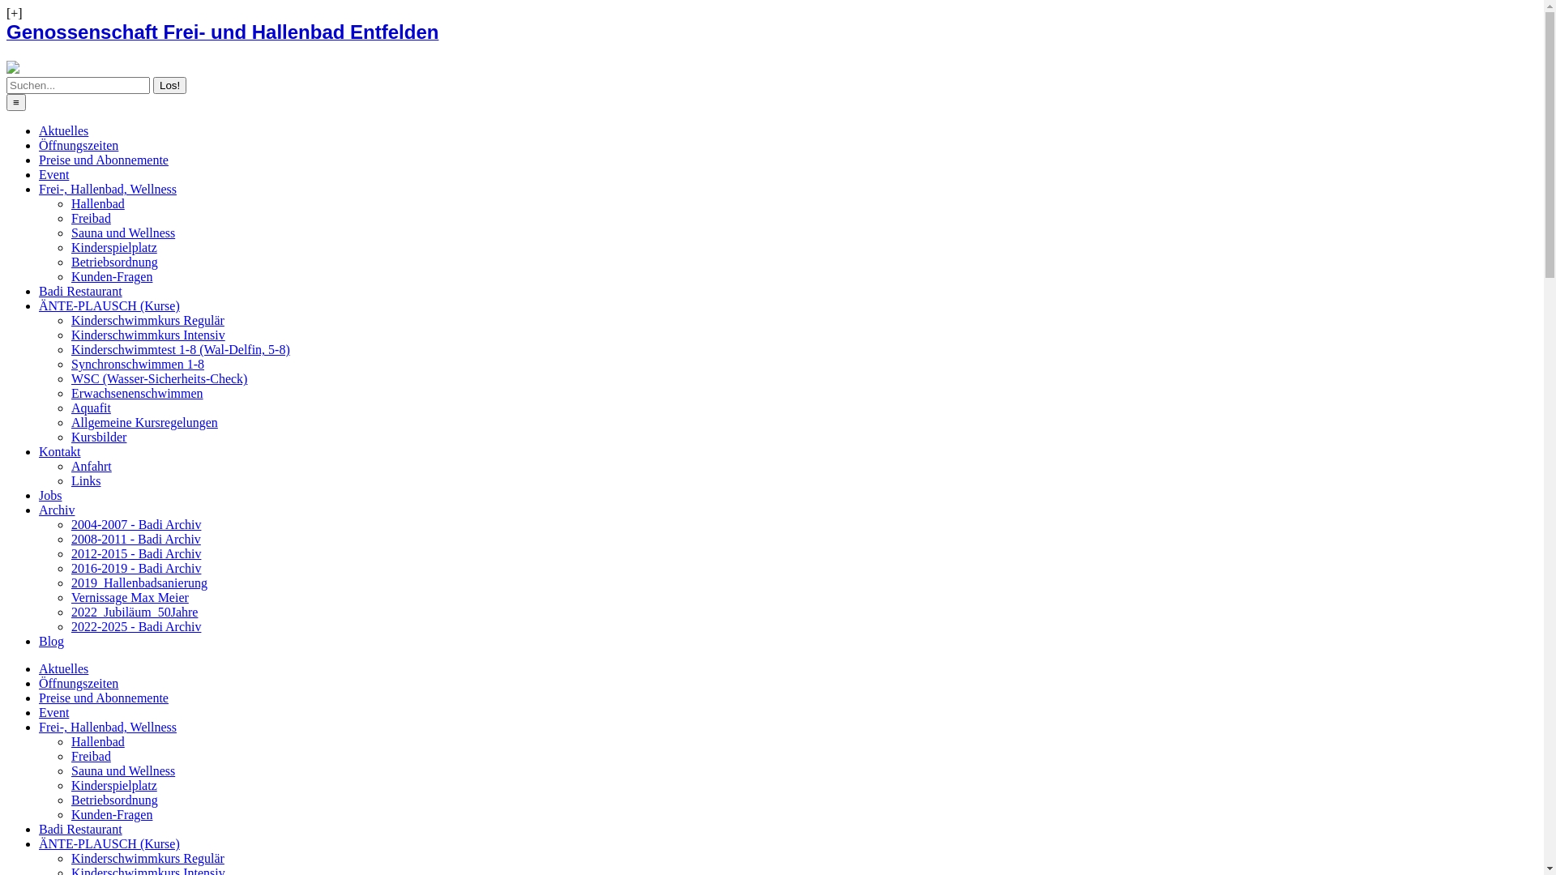  Describe the element at coordinates (181, 350) in the screenshot. I see `Kinderschwimmtest 1-8 (Wal-Delfin, 5-8)` at that location.